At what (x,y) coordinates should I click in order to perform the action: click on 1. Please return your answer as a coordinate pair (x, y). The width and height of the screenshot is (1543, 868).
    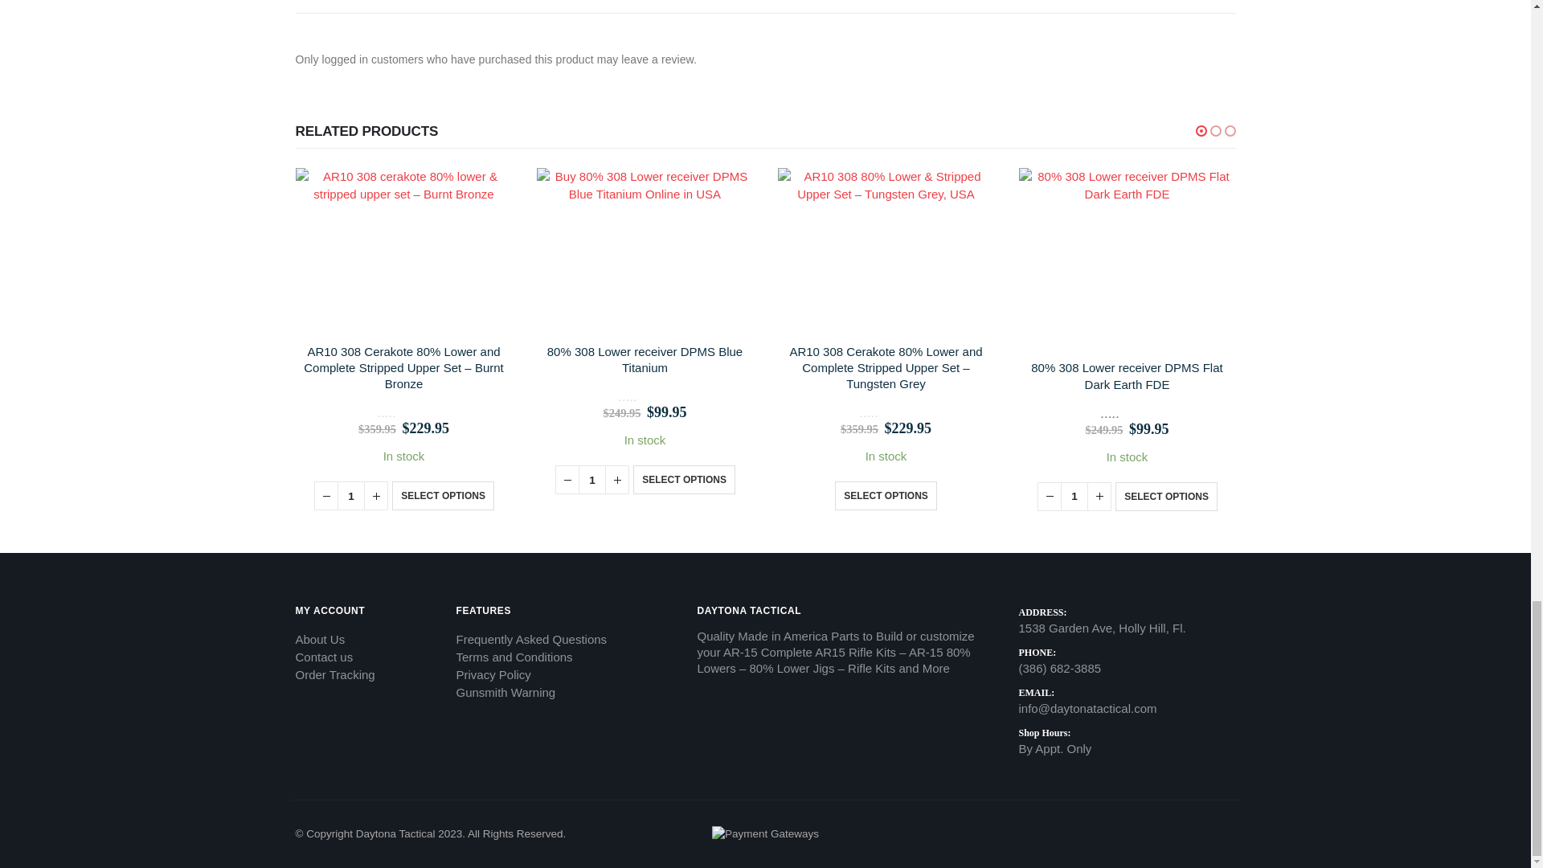
    Looking at the image, I should click on (1074, 497).